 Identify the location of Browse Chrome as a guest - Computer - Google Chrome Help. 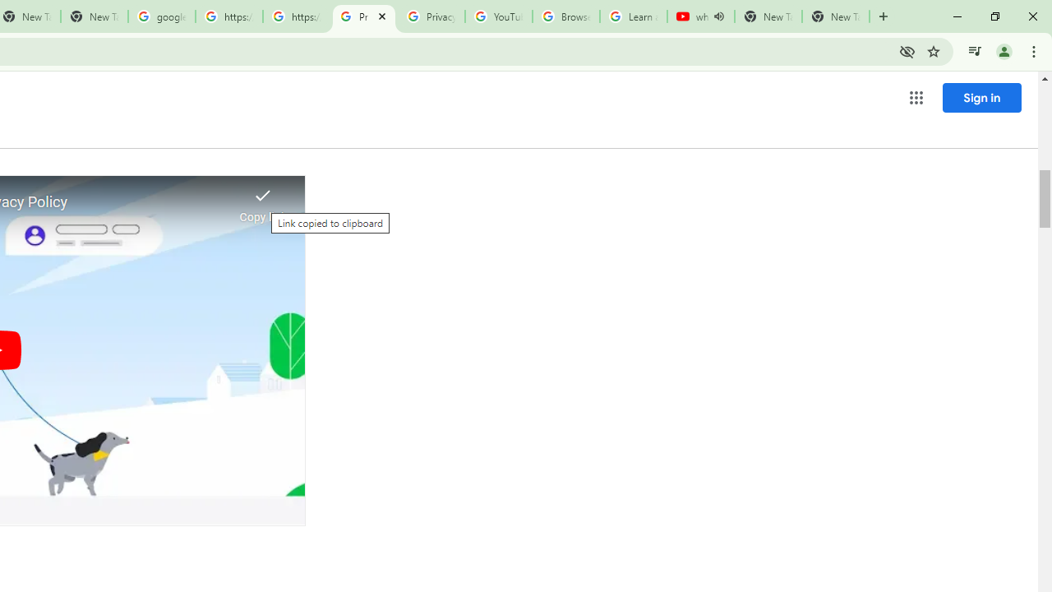
(565, 16).